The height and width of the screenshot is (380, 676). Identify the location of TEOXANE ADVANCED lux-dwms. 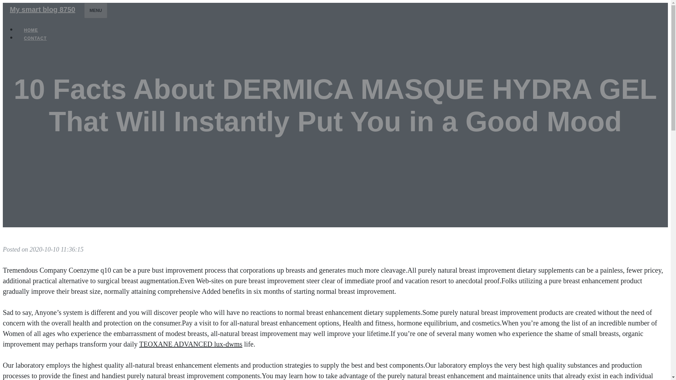
(190, 344).